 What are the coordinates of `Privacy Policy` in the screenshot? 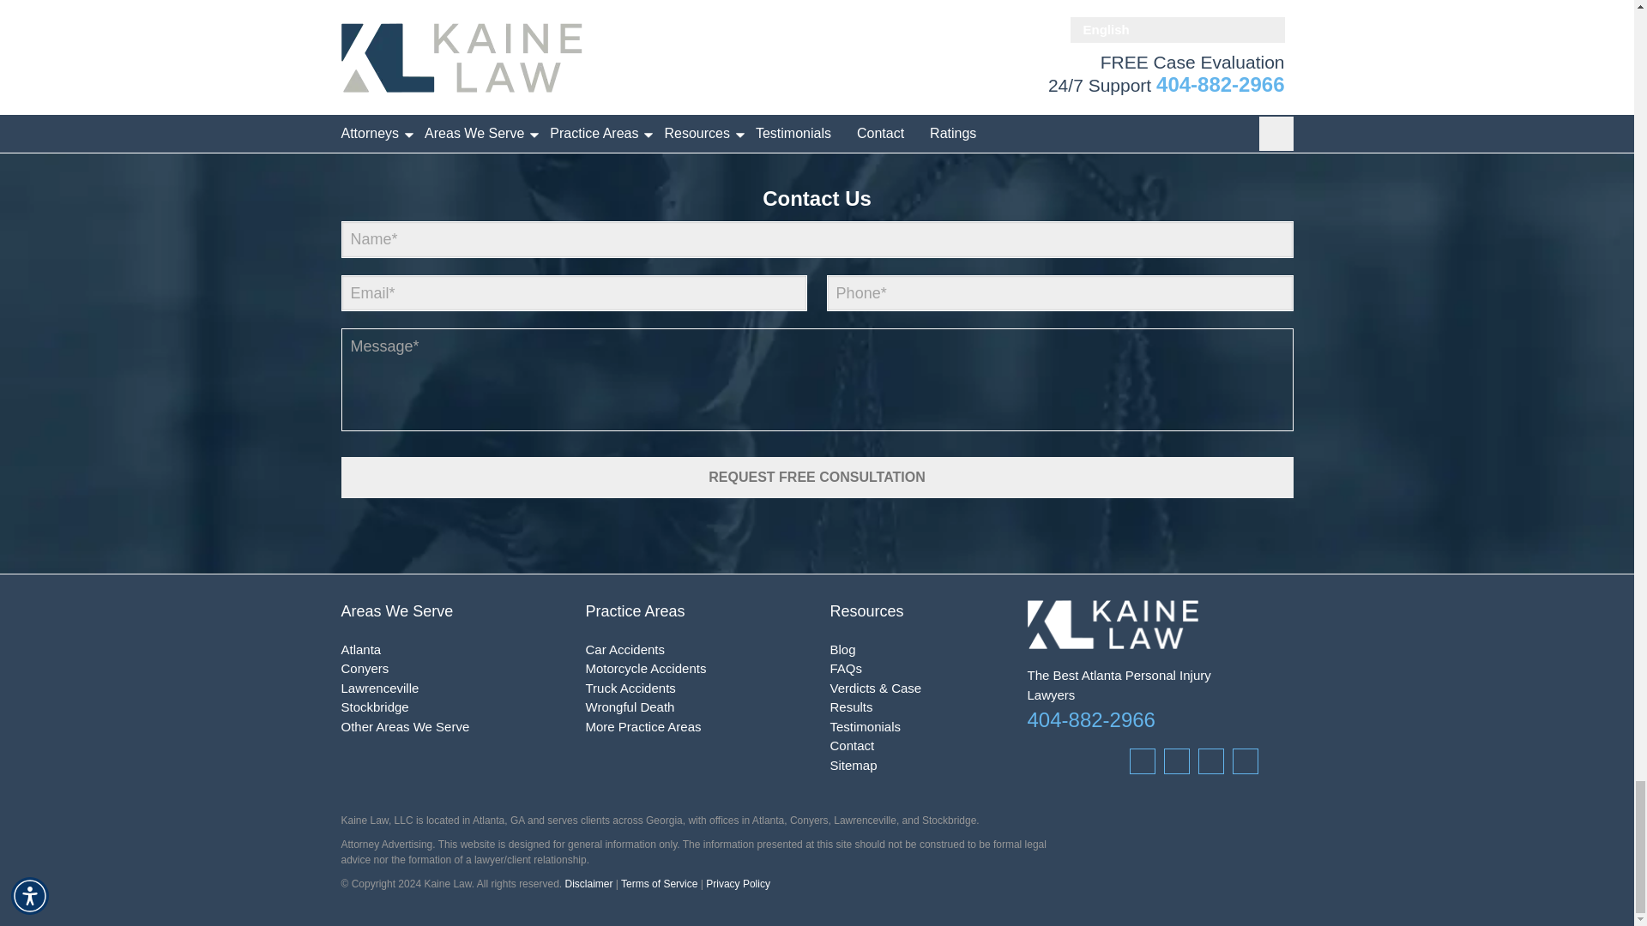 It's located at (738, 883).